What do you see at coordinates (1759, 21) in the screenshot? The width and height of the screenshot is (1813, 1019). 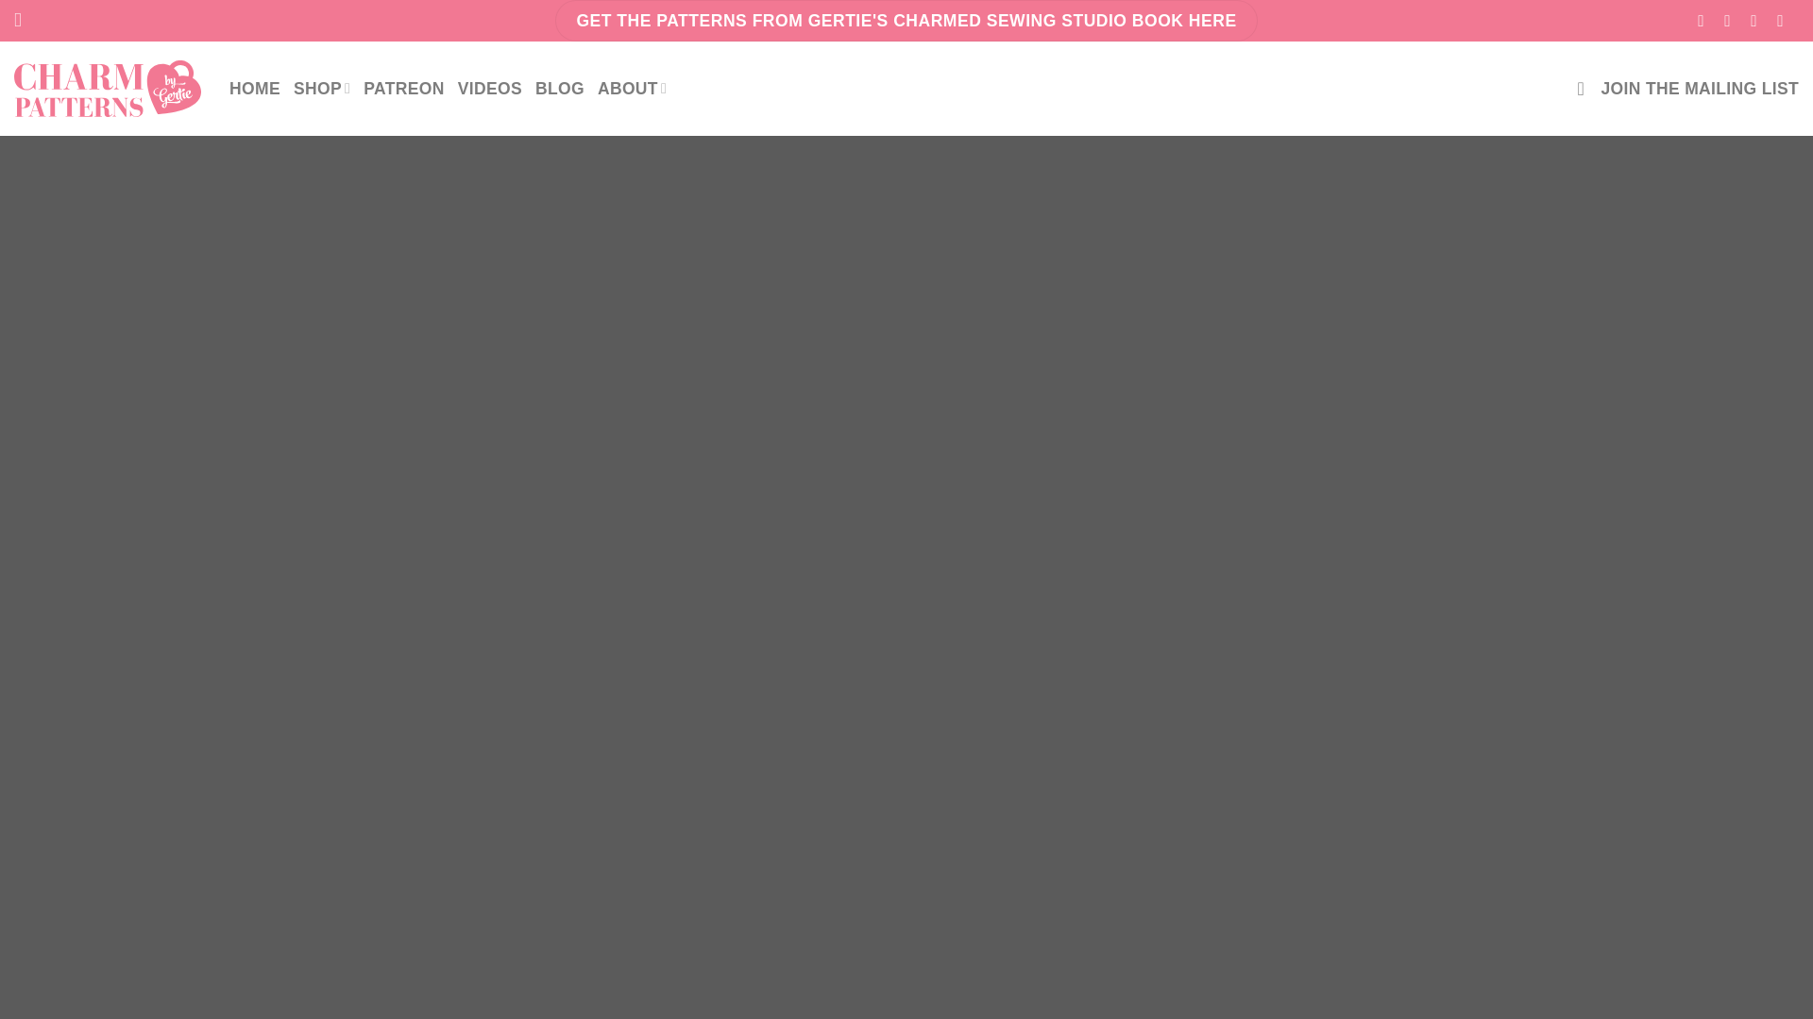 I see `Follow on Twitter` at bounding box center [1759, 21].